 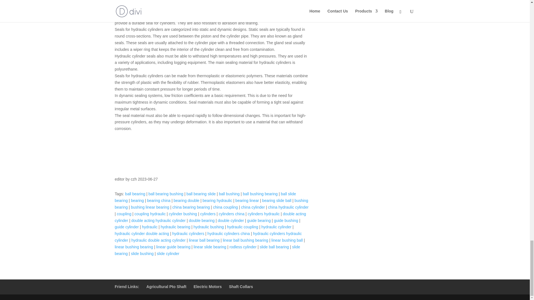 I want to click on ball bearing bushing, so click(x=166, y=194).